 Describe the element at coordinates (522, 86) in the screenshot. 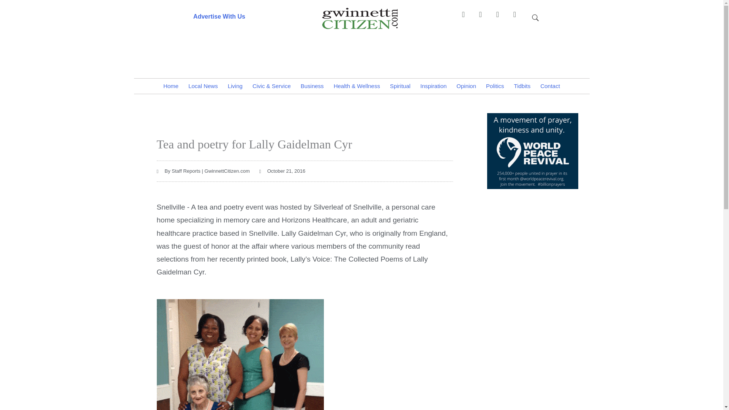

I see `Tidbits` at that location.